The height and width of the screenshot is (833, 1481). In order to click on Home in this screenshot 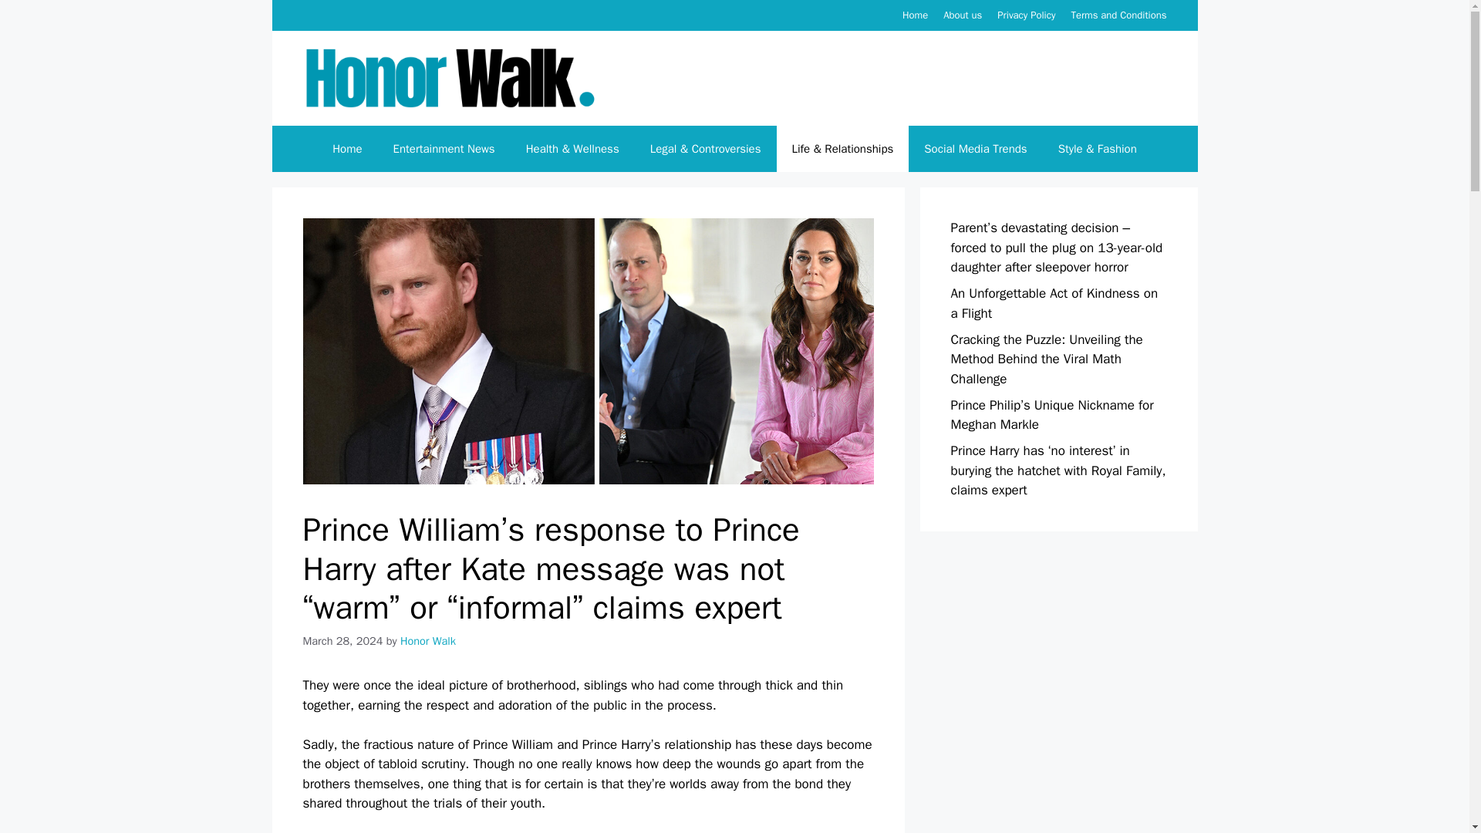, I will do `click(347, 148)`.